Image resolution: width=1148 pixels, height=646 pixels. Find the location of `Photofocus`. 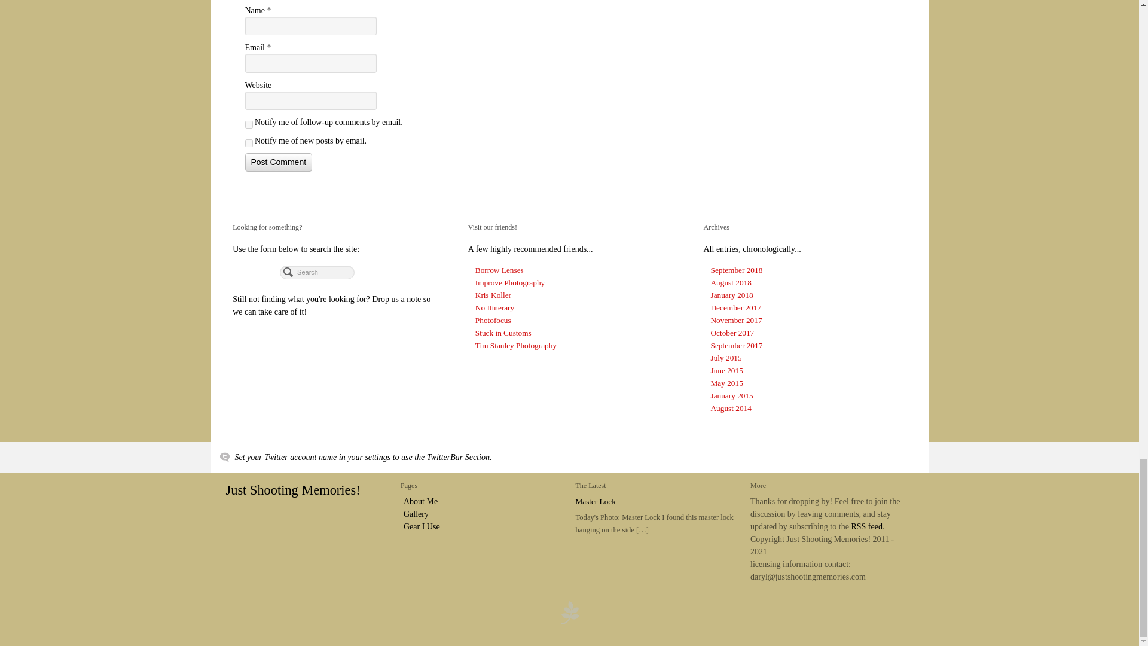

Photofocus is located at coordinates (493, 321).